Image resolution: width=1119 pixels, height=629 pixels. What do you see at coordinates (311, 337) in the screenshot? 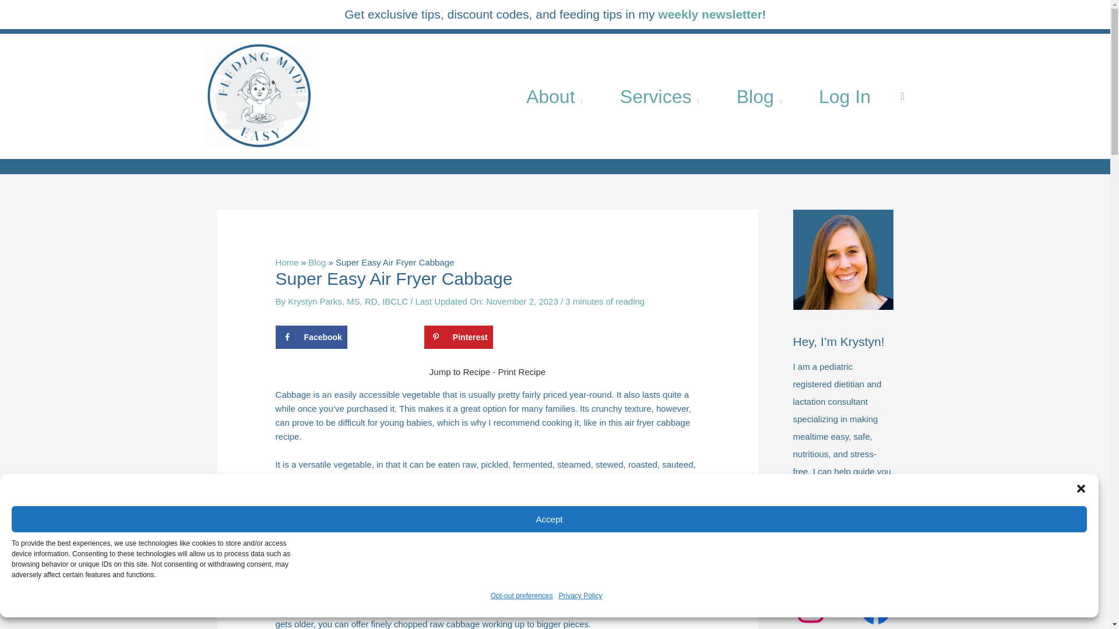
I see `Share on Facebook` at bounding box center [311, 337].